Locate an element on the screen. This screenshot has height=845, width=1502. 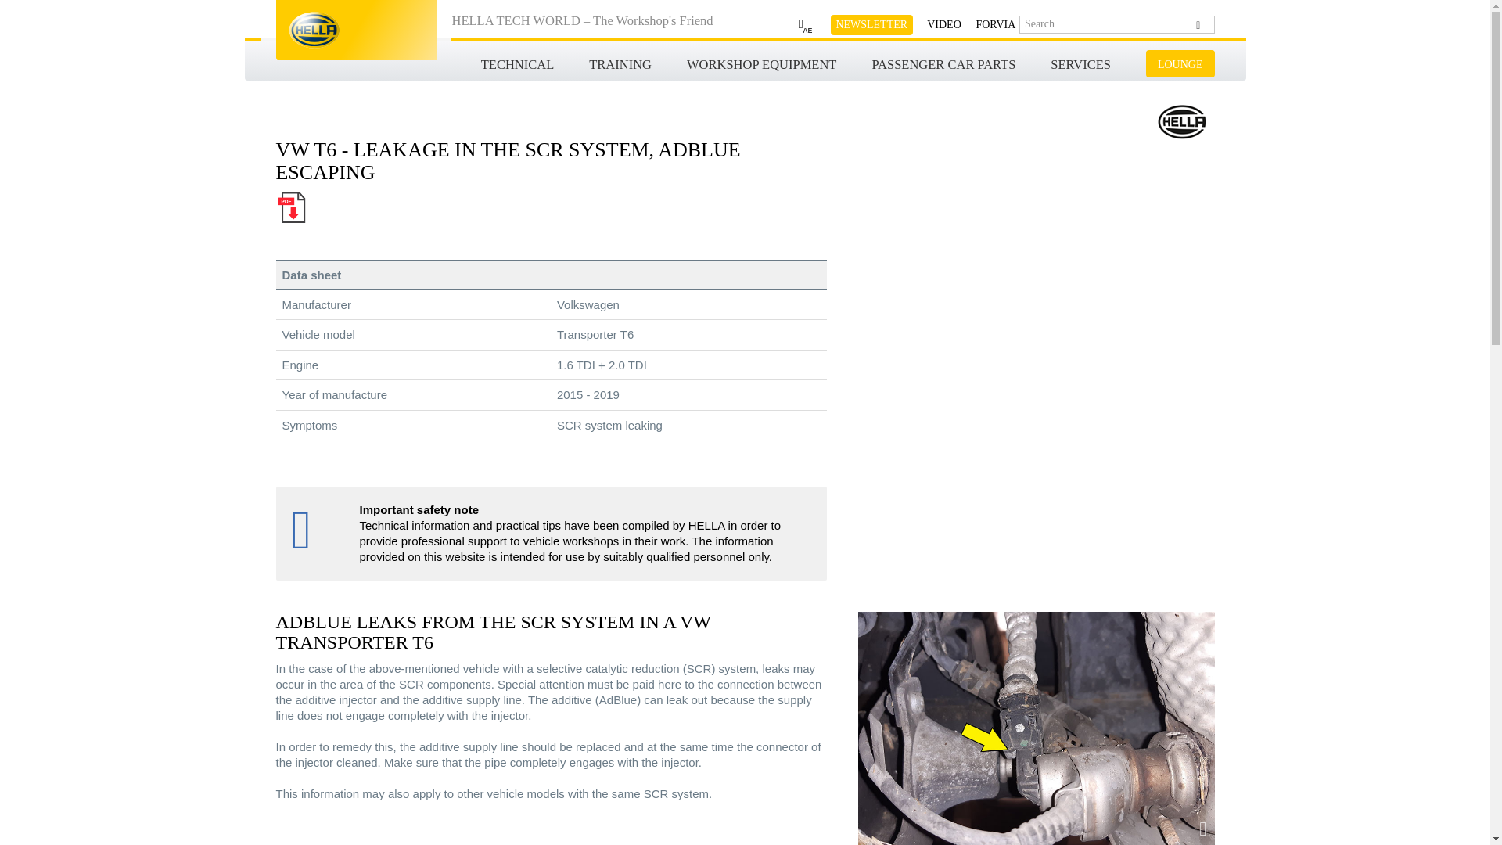
AE is located at coordinates (798, 25).